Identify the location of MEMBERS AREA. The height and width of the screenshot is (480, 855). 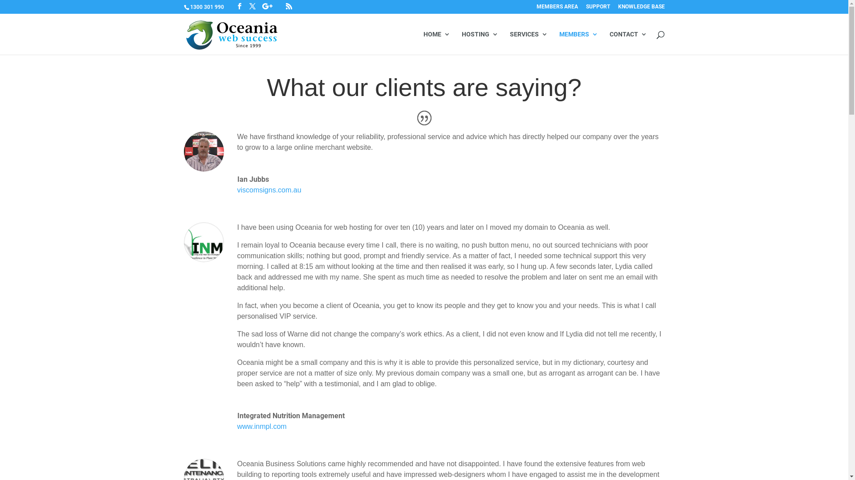
(557, 9).